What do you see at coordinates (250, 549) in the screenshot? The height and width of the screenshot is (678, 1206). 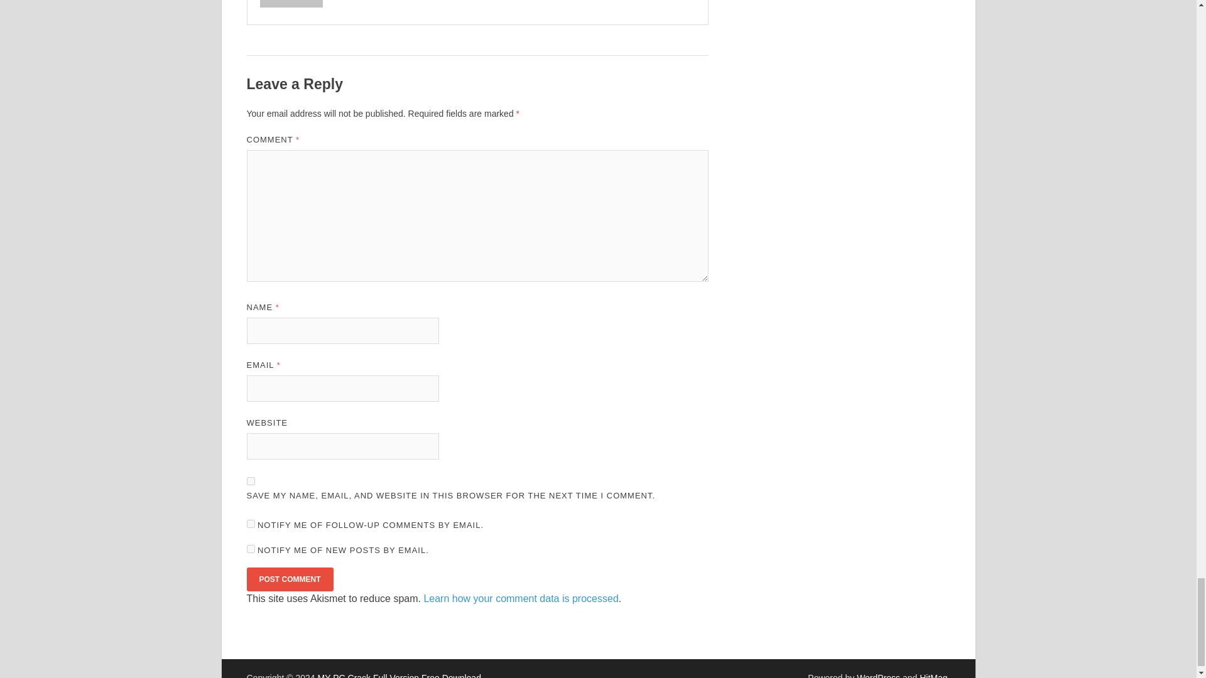 I see `subscribe` at bounding box center [250, 549].